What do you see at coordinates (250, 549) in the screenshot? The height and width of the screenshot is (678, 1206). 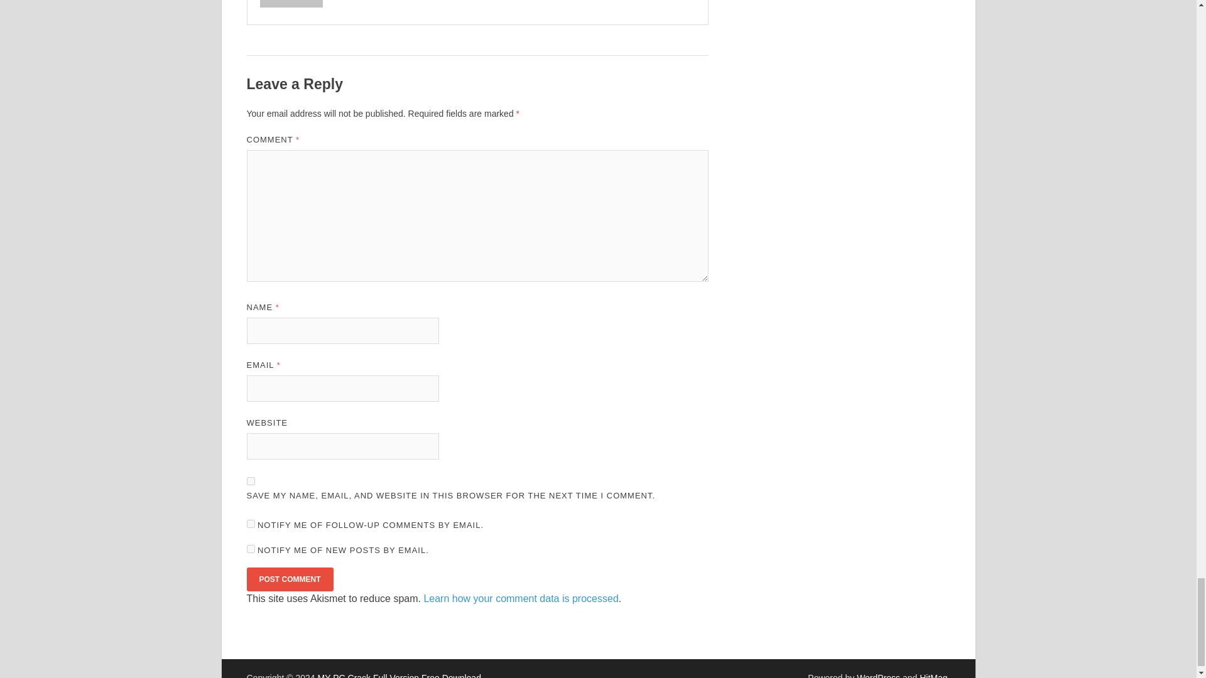 I see `subscribe` at bounding box center [250, 549].